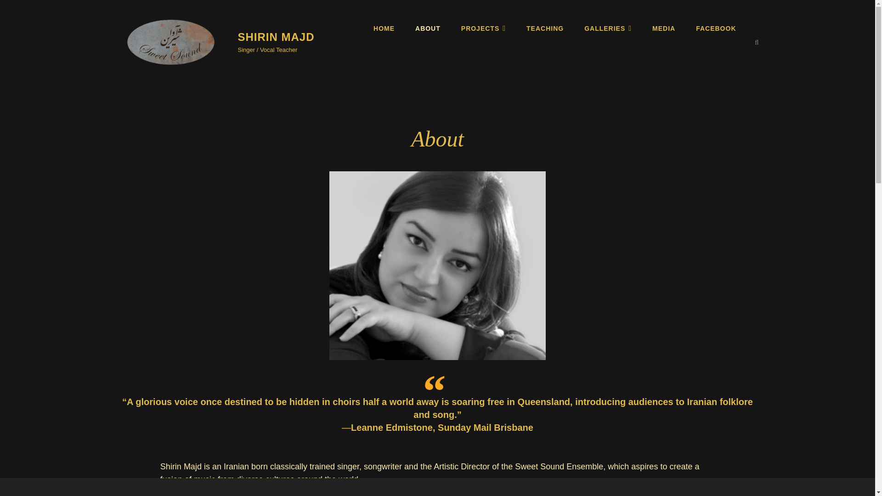 This screenshot has height=496, width=882. Describe the element at coordinates (384, 28) in the screenshot. I see `HOME` at that location.